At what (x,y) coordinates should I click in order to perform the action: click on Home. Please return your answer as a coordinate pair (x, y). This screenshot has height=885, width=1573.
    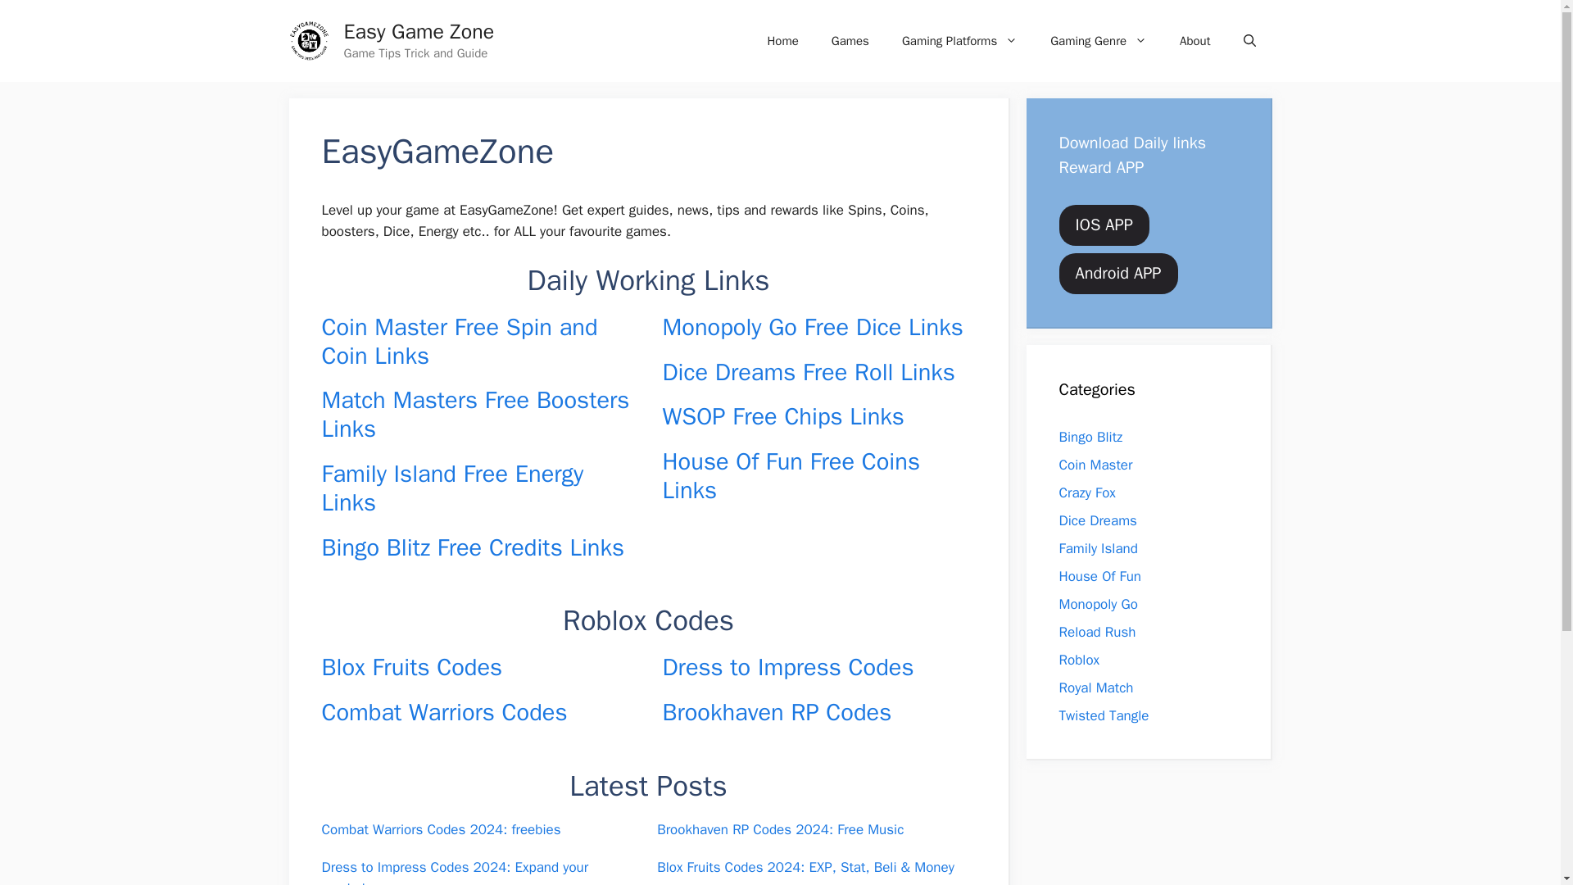
    Looking at the image, I should click on (782, 41).